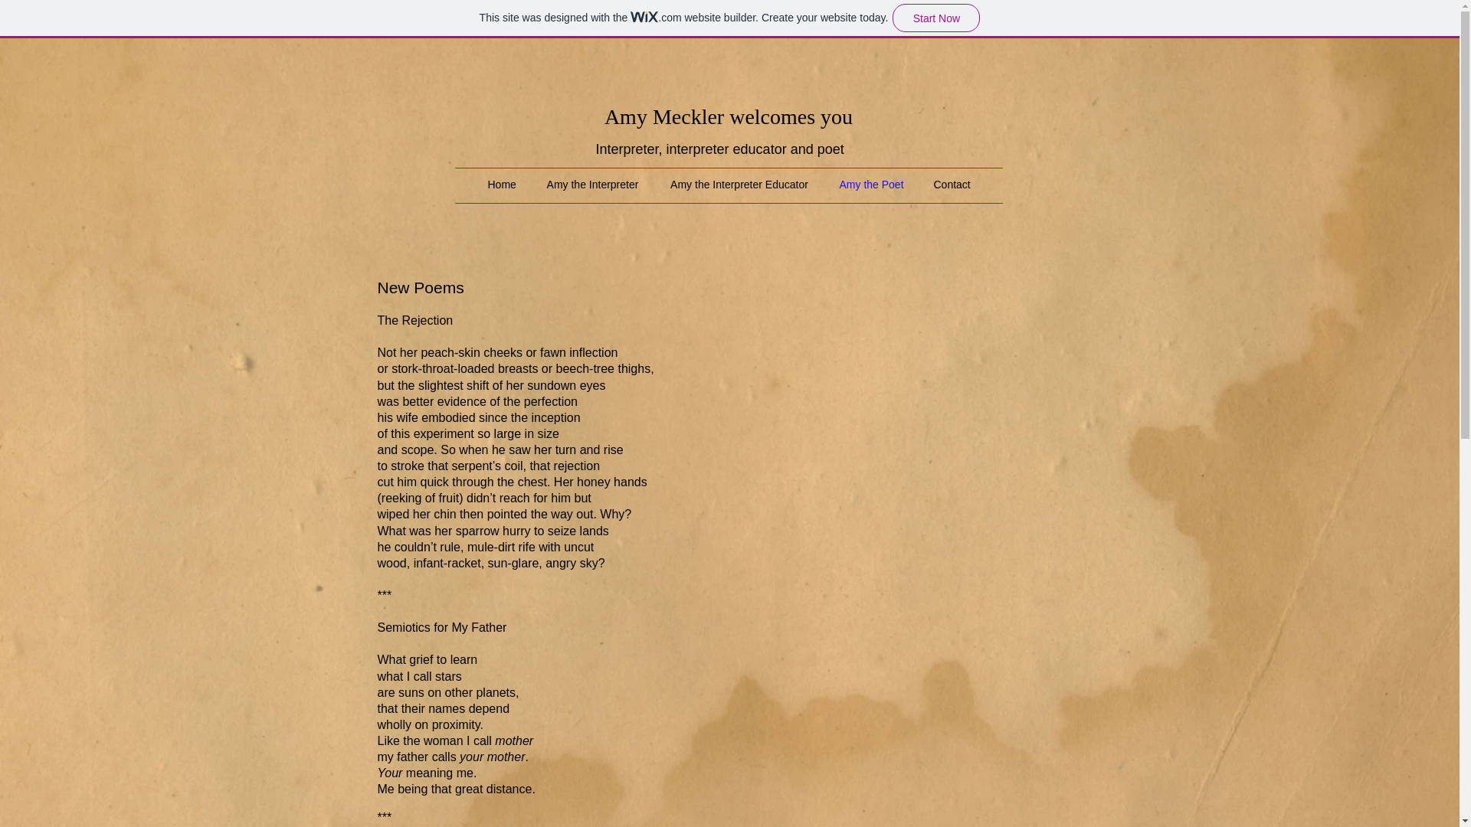 This screenshot has height=827, width=1471. Describe the element at coordinates (501, 184) in the screenshot. I see `Home` at that location.